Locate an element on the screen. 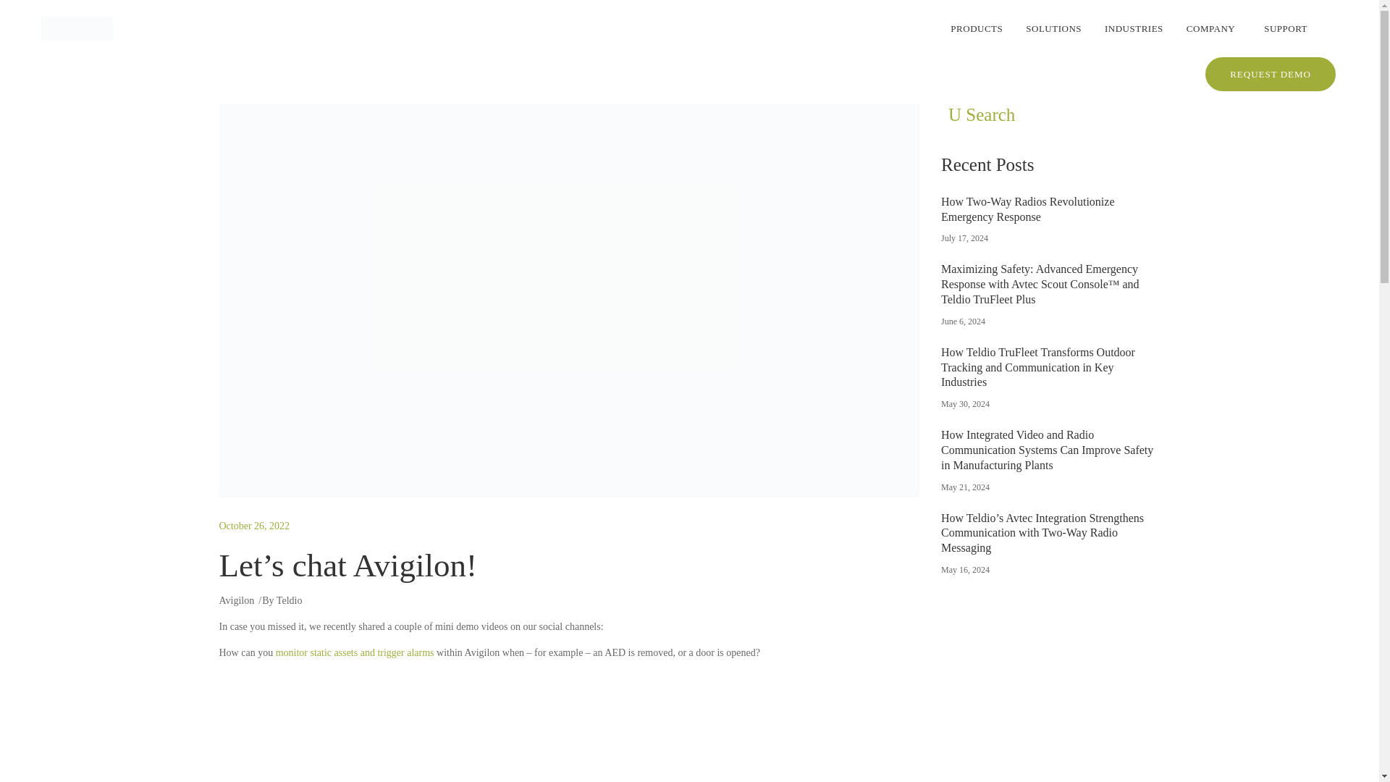  INDUSTRIES is located at coordinates (1139, 28).